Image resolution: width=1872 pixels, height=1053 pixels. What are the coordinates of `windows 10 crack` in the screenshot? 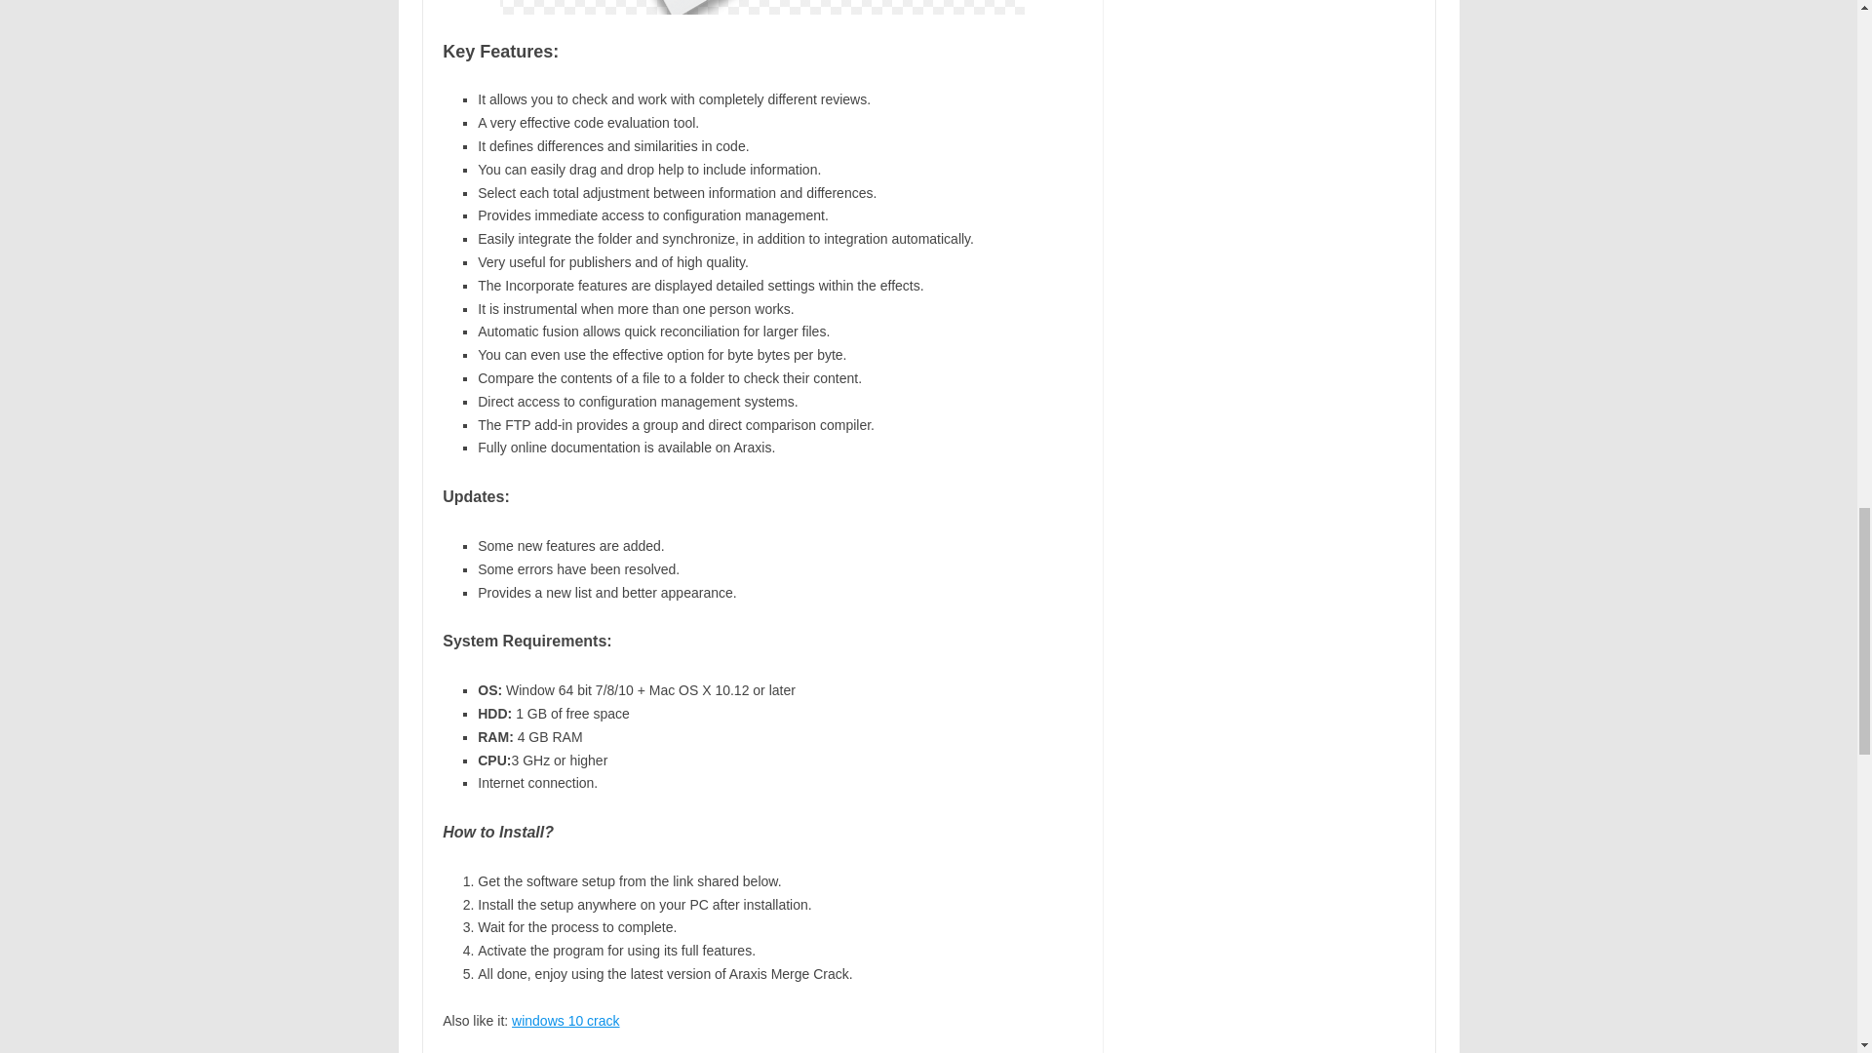 It's located at (565, 1020).